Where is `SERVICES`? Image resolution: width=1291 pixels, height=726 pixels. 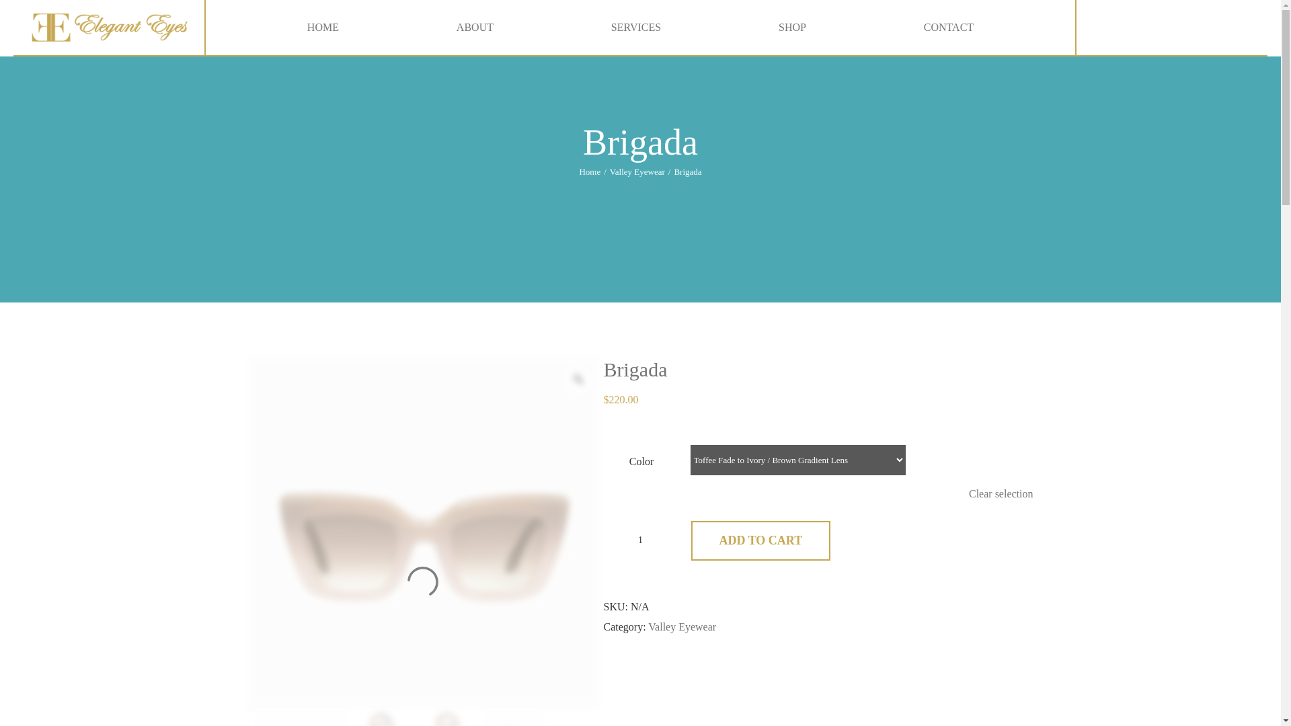 SERVICES is located at coordinates (636, 28).